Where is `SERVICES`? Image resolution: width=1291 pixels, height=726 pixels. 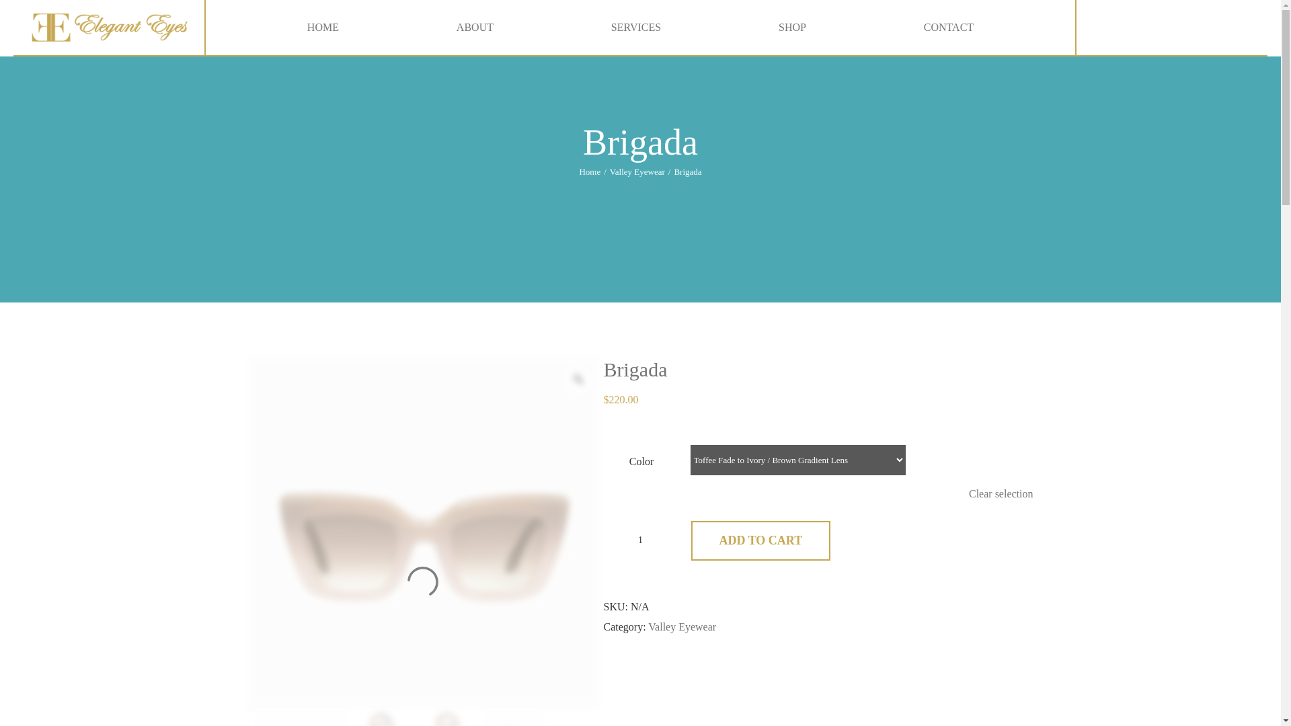 SERVICES is located at coordinates (636, 28).